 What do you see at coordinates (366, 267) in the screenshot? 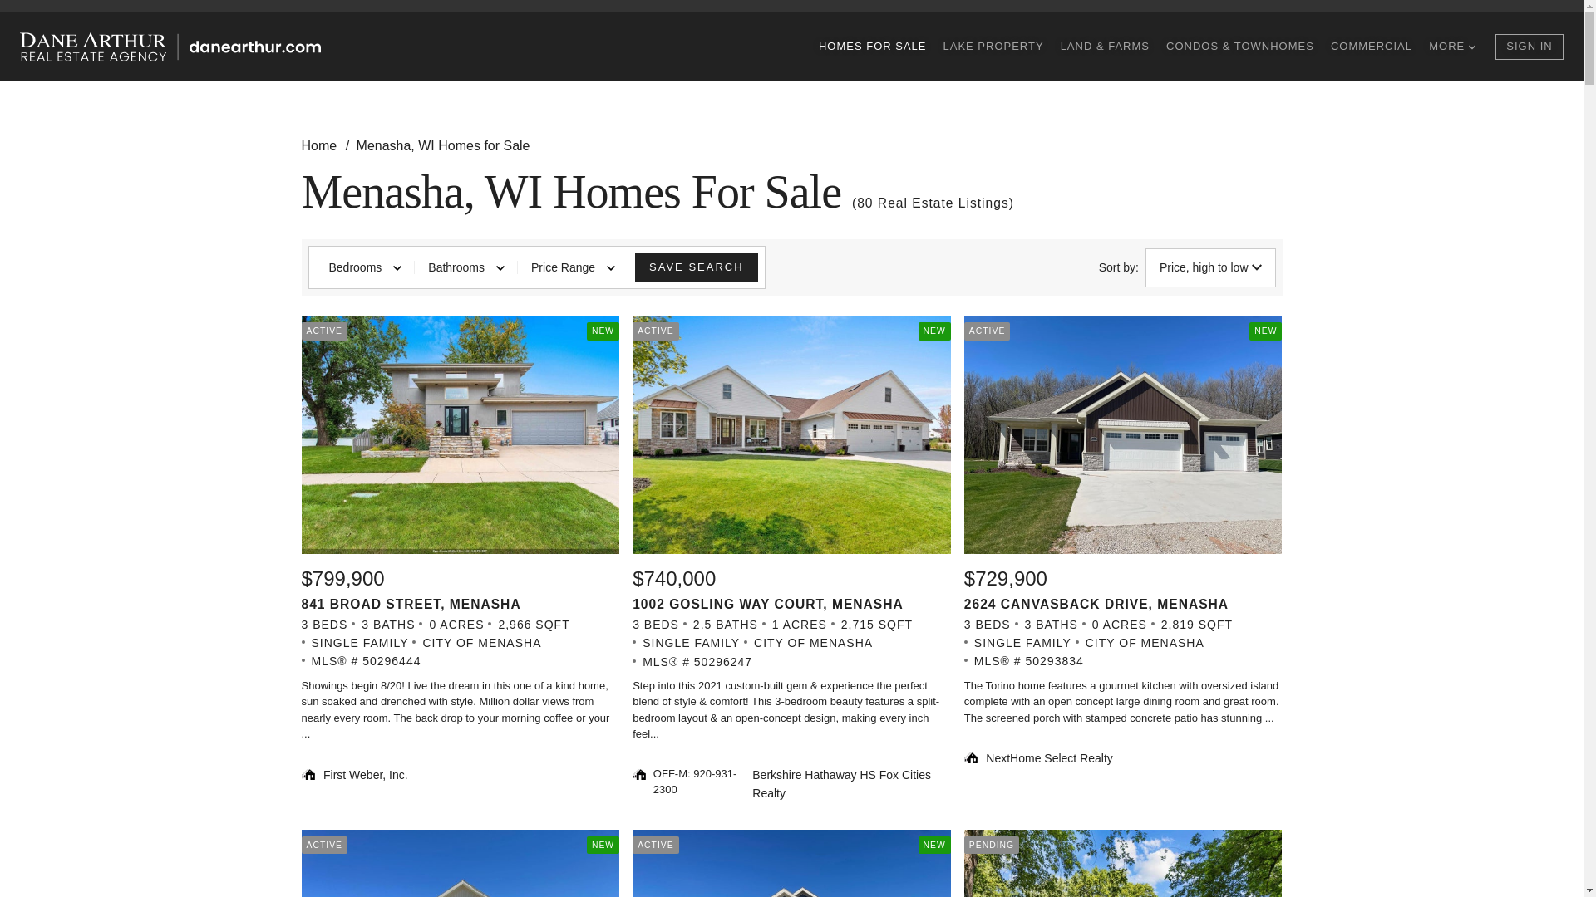
I see `Bedrooms` at bounding box center [366, 267].